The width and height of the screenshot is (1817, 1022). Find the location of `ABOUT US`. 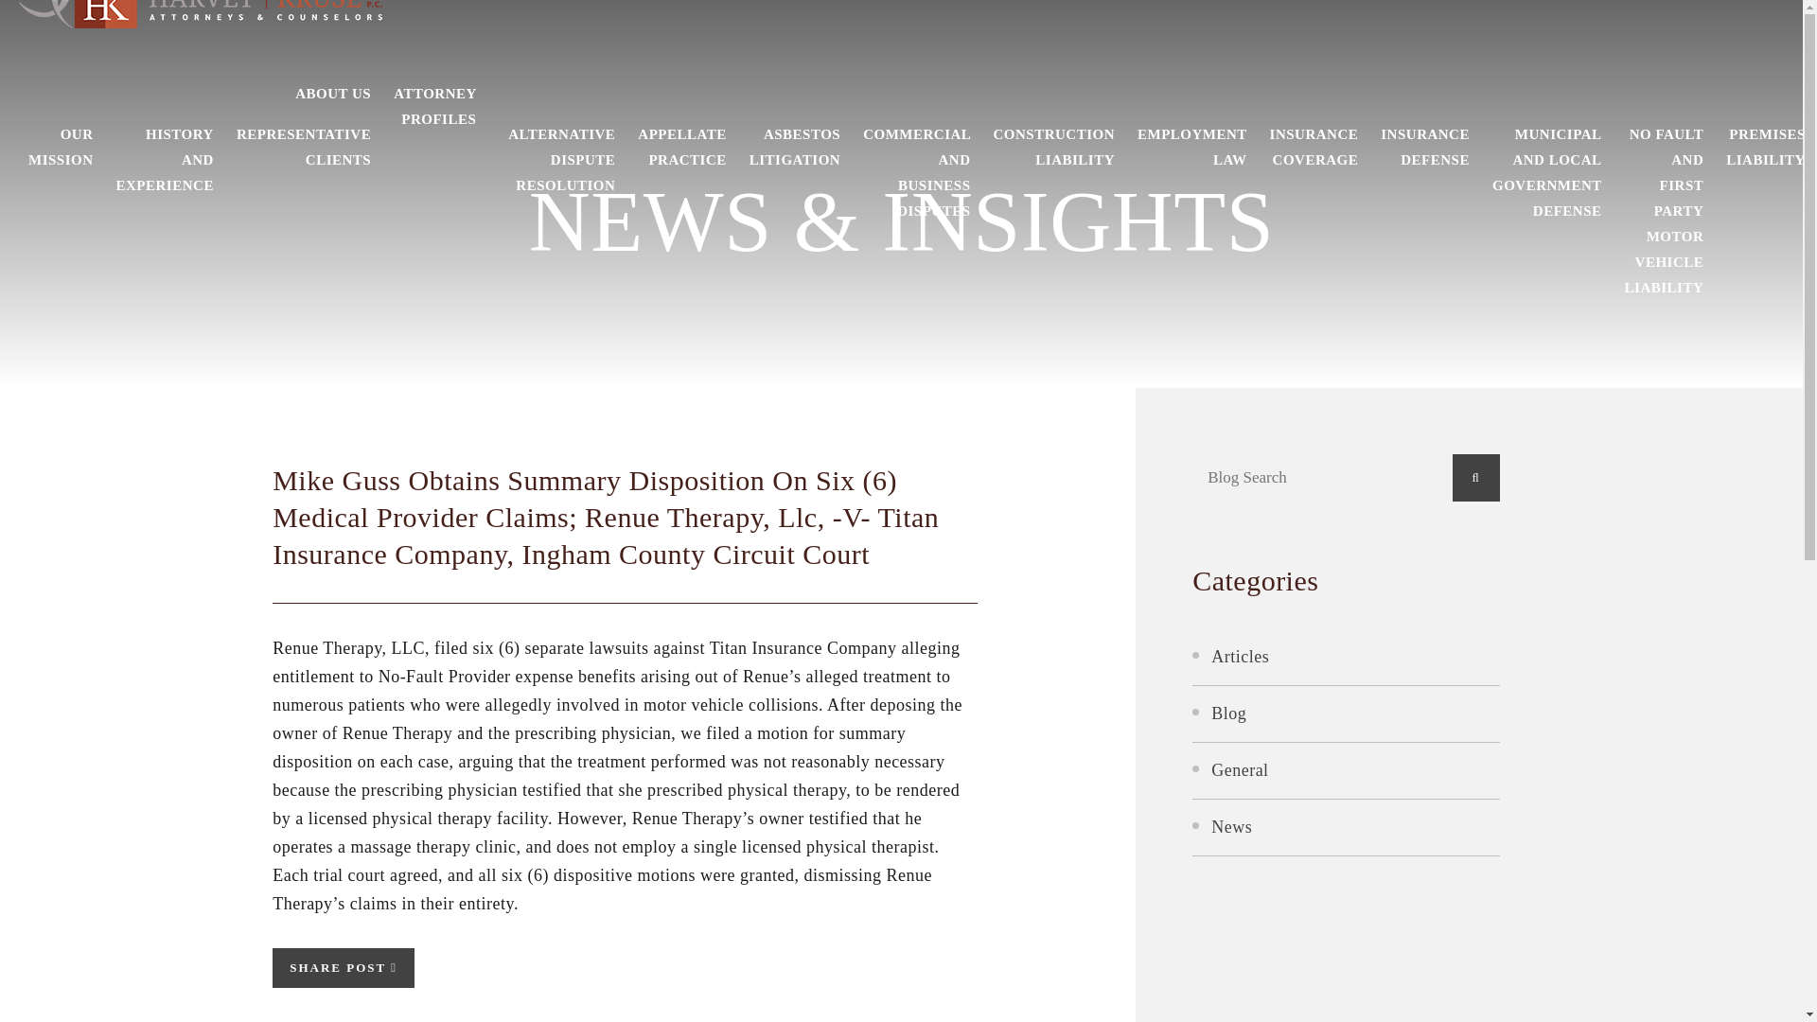

ABOUT US is located at coordinates (332, 95).